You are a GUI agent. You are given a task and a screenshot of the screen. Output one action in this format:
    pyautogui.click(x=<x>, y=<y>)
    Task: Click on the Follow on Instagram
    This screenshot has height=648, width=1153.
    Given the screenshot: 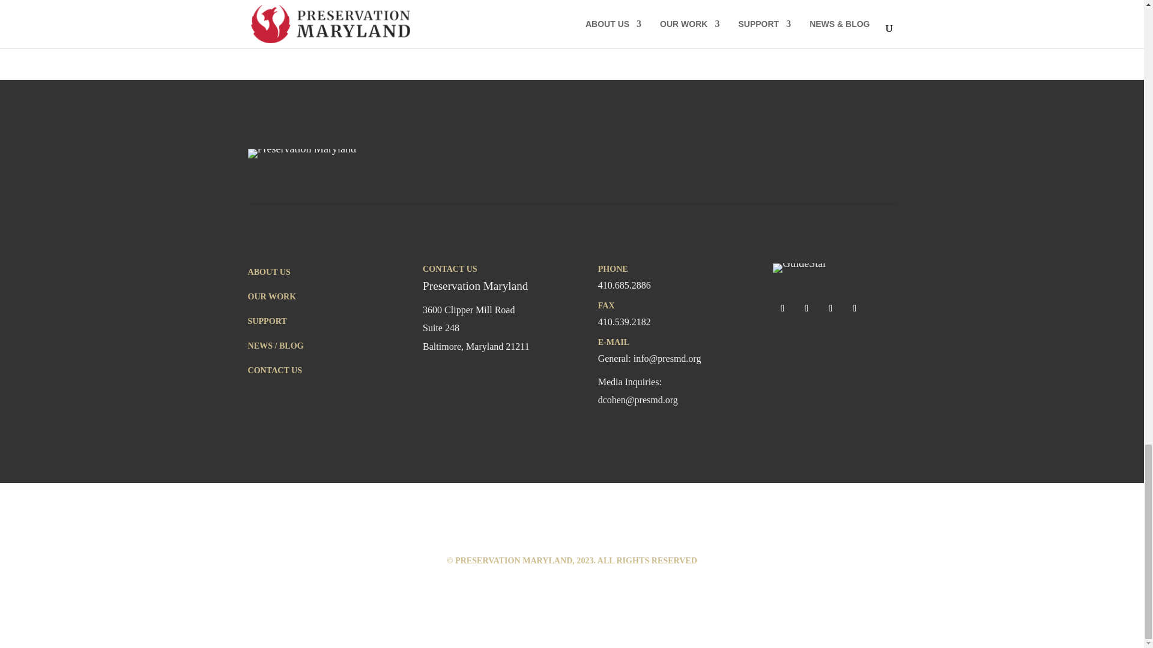 What is the action you would take?
    pyautogui.click(x=831, y=308)
    